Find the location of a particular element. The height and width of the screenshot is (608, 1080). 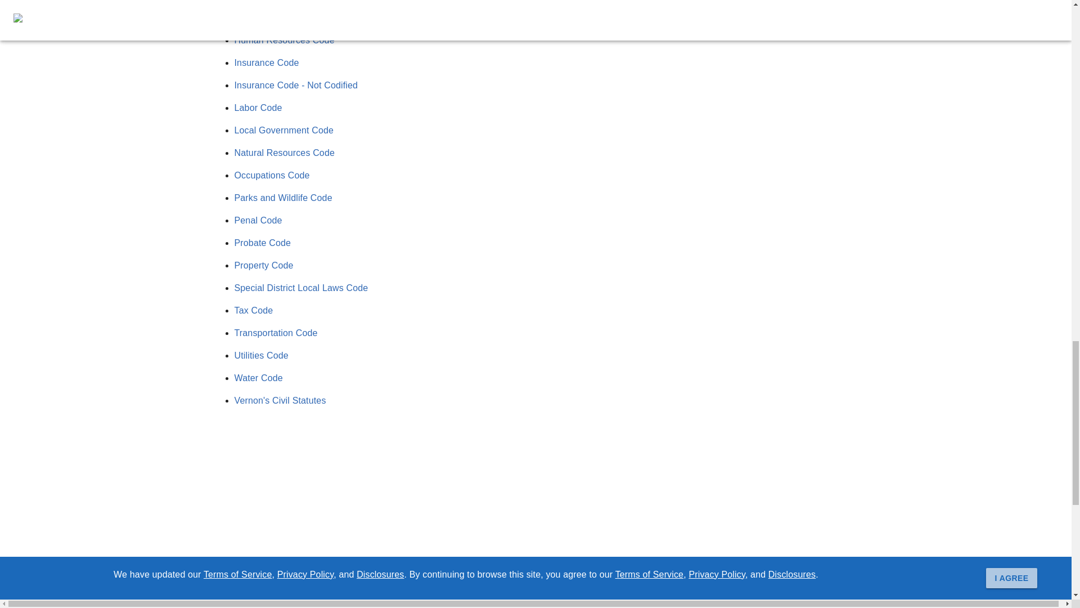

Property Code is located at coordinates (263, 265).